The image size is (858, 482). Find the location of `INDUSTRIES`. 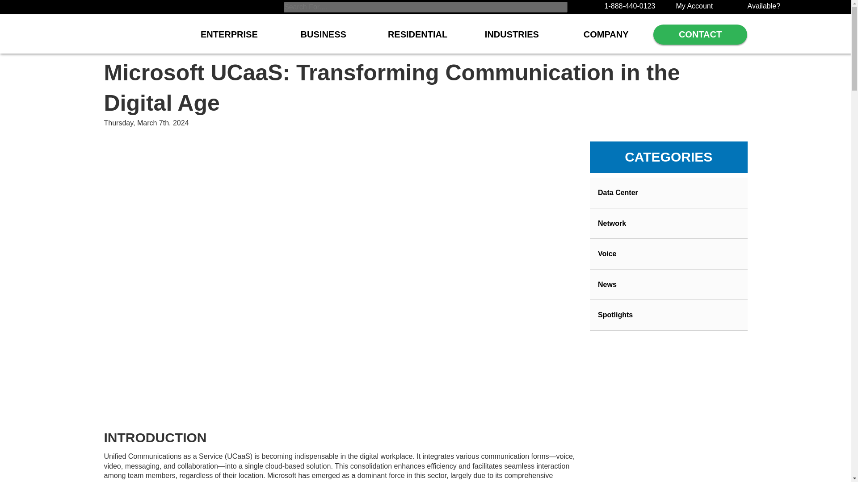

INDUSTRIES is located at coordinates (512, 39).